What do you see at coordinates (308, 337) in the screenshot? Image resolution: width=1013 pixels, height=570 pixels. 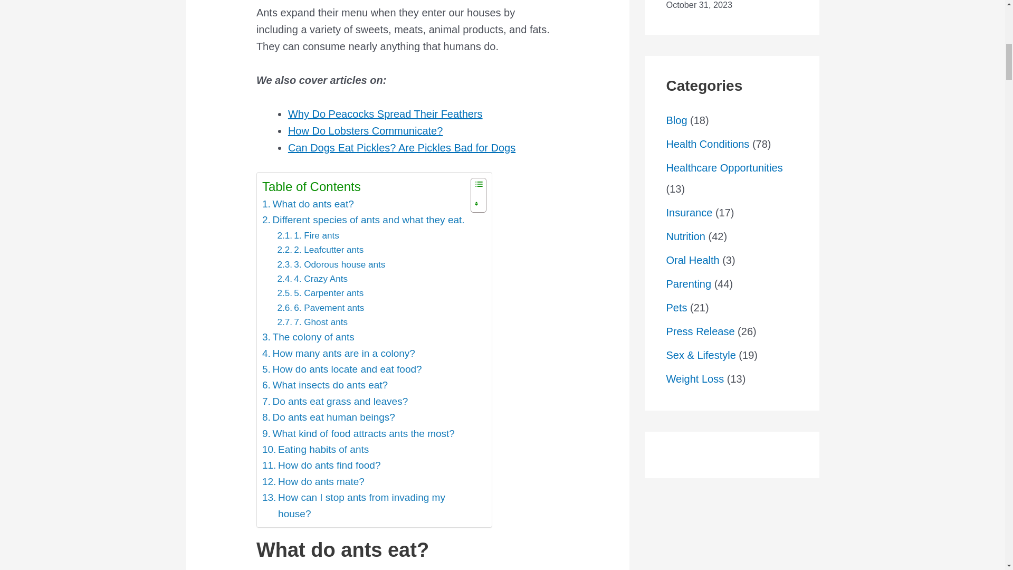 I see `The colony of ants` at bounding box center [308, 337].